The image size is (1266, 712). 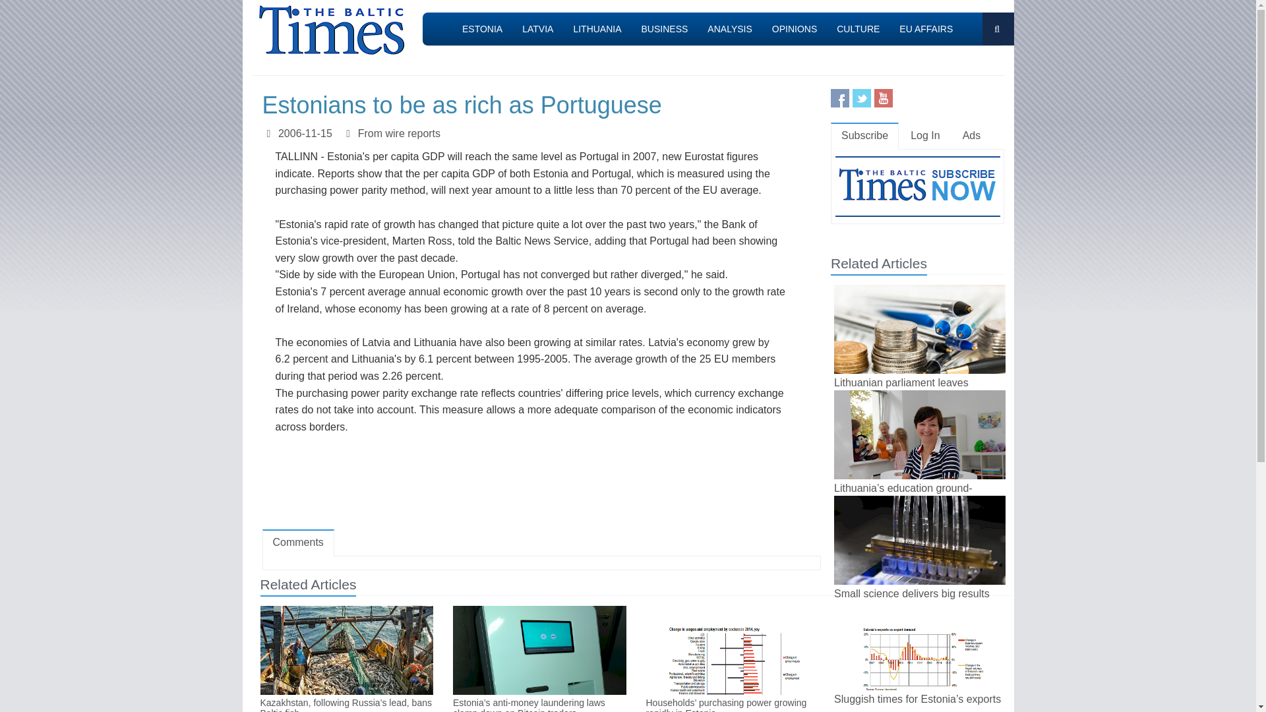 I want to click on ESTONIA, so click(x=482, y=29).